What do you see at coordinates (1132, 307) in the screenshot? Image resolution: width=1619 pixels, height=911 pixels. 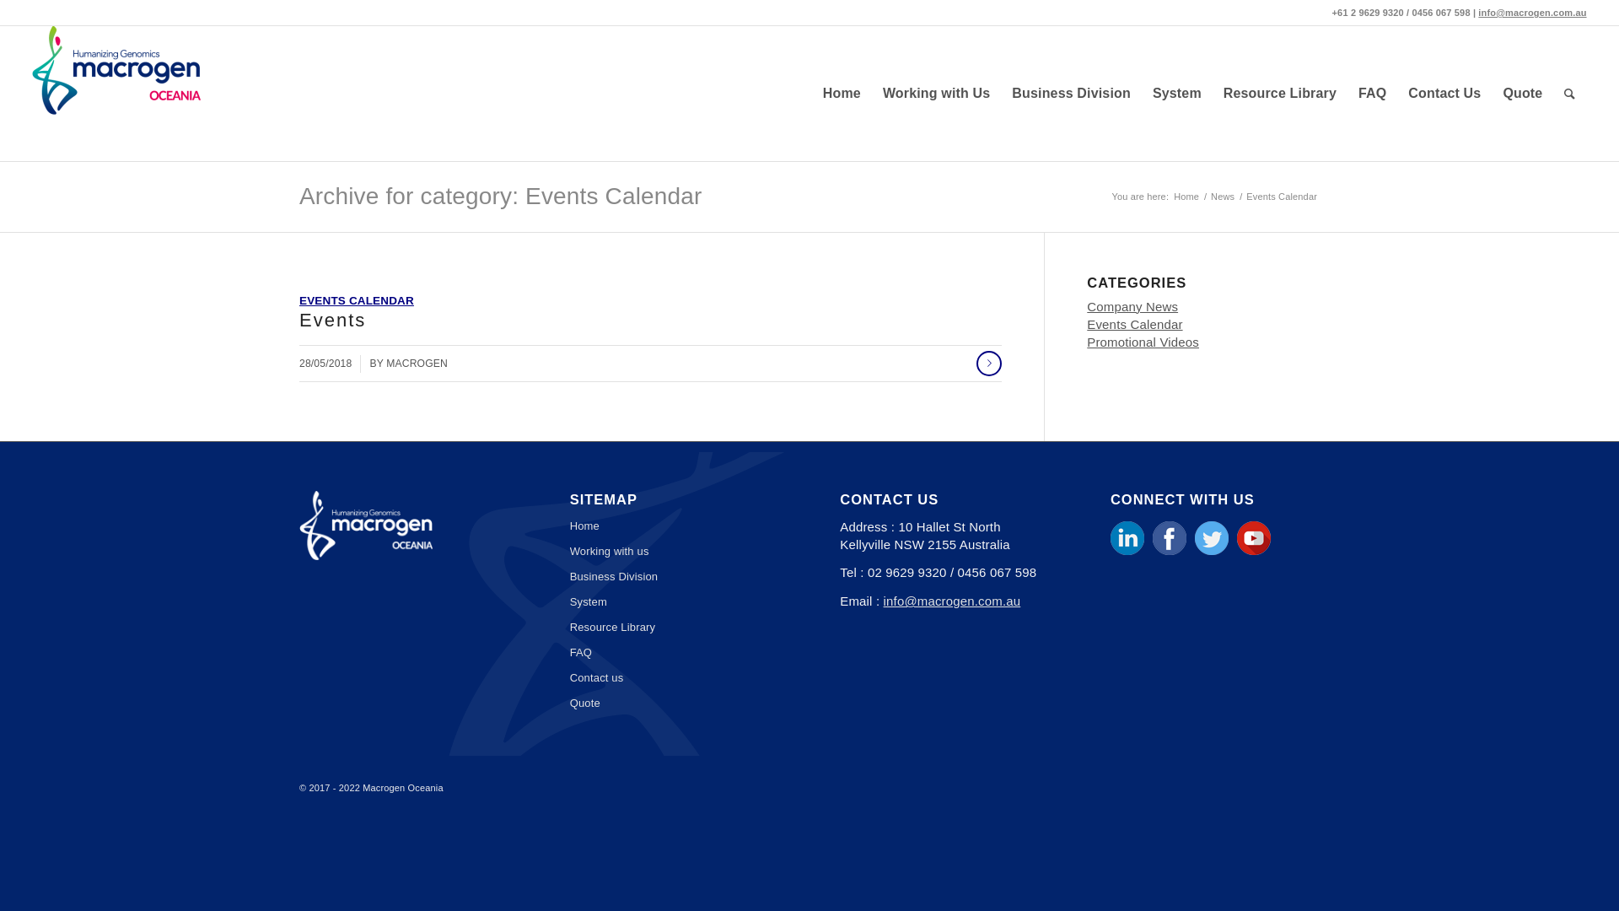 I see `Company News` at bounding box center [1132, 307].